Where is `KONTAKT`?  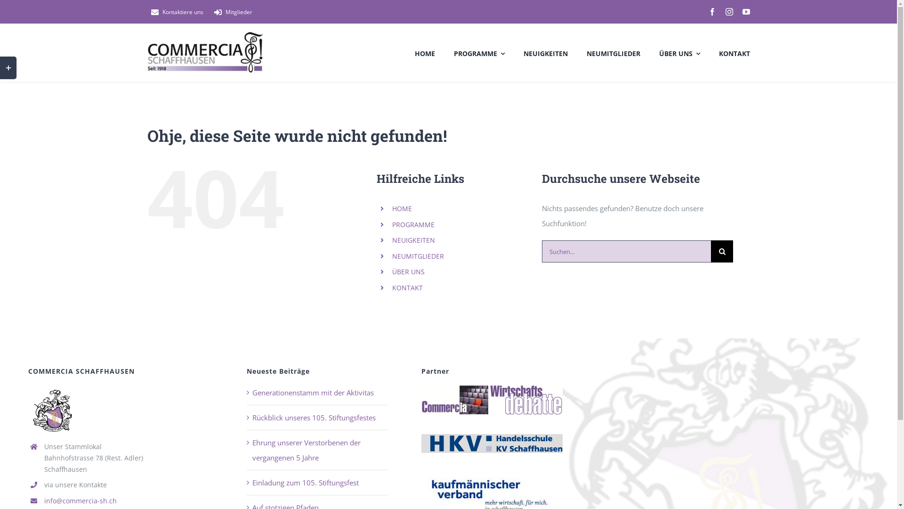
KONTAKT is located at coordinates (734, 52).